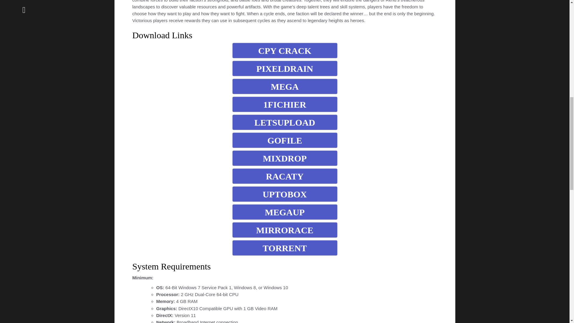 The image size is (574, 323). I want to click on RACATY, so click(285, 176).